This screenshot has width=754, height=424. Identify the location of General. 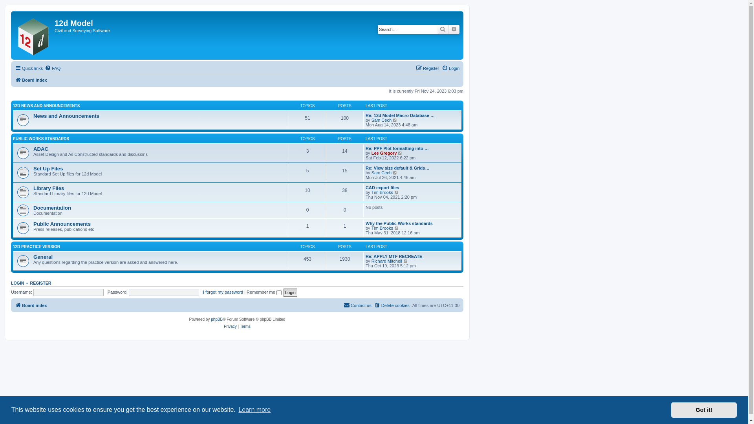
(43, 257).